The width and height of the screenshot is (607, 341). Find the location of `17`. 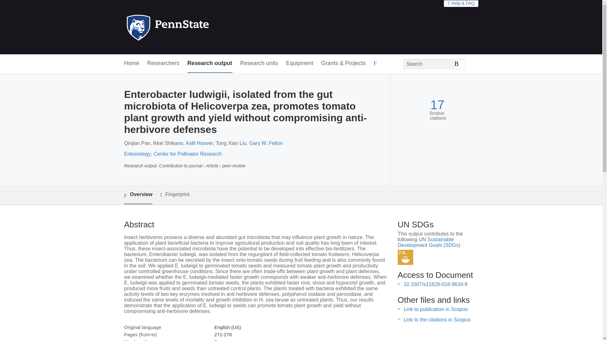

17 is located at coordinates (437, 105).